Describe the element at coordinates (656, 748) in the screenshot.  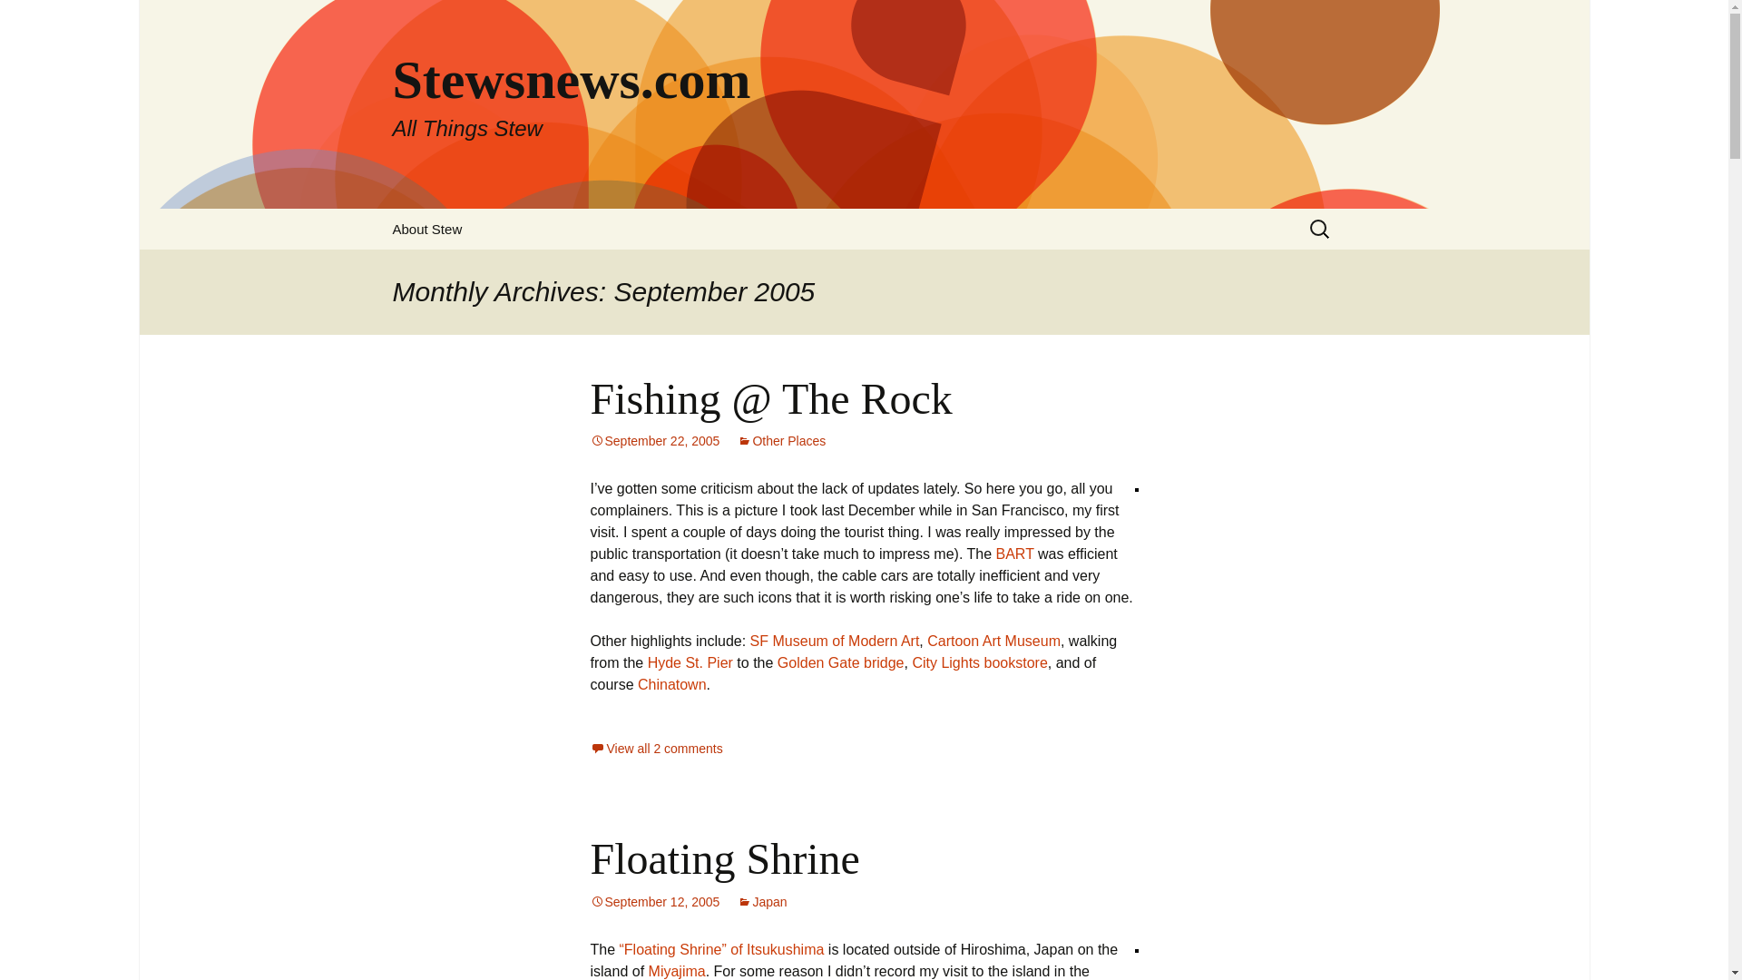
I see `Skip to content` at that location.